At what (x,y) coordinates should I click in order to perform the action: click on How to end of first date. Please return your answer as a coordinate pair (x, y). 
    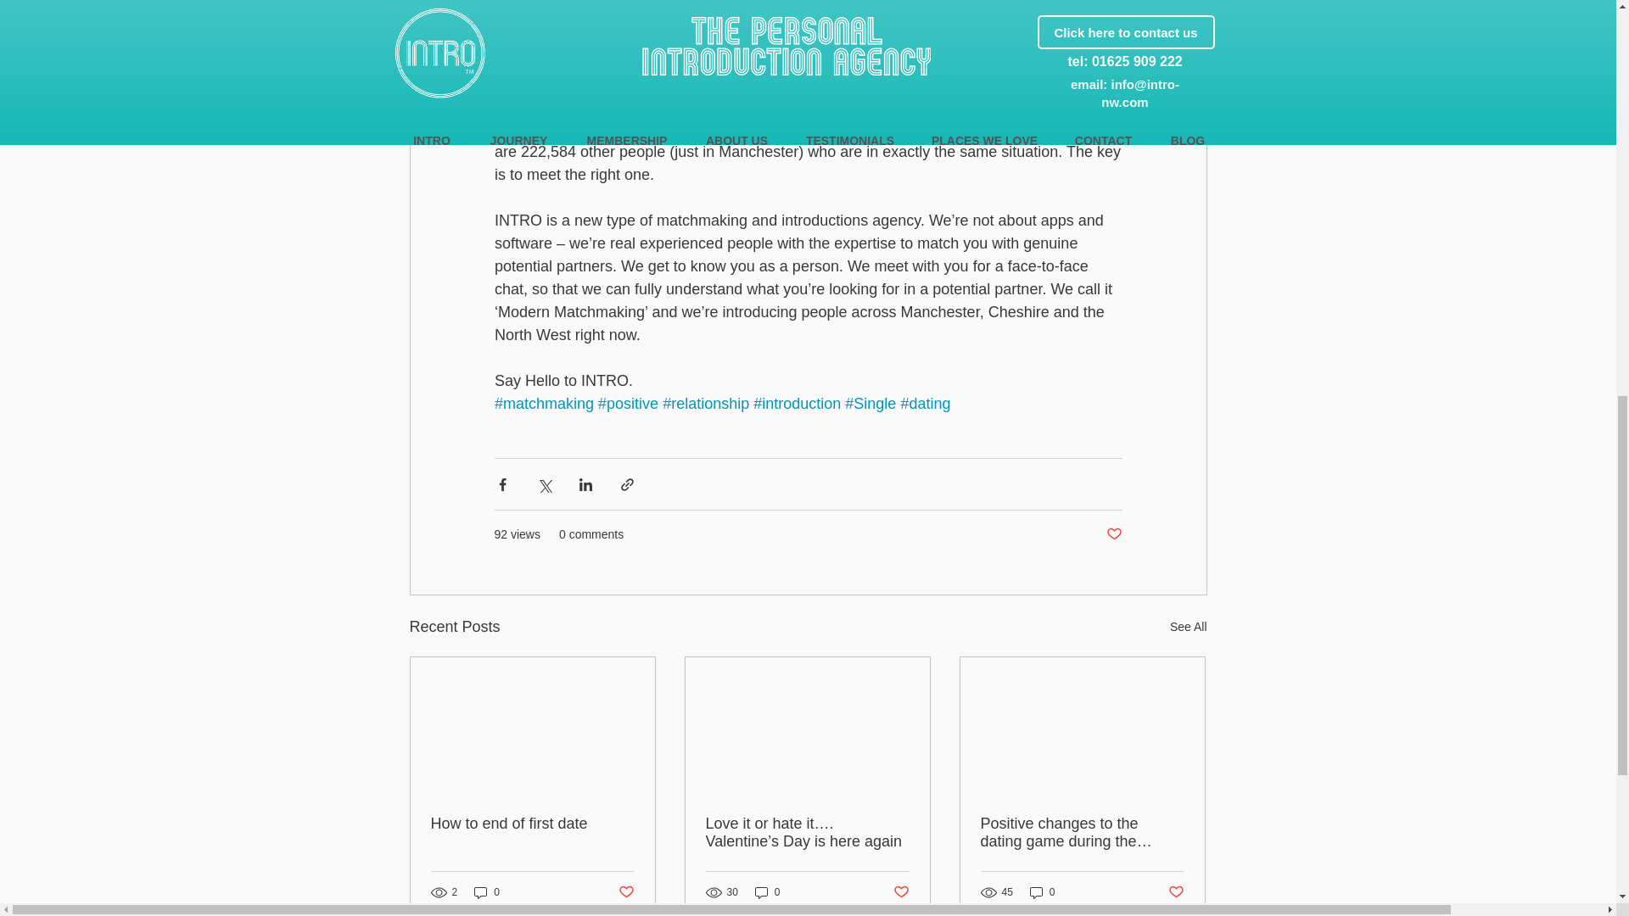
    Looking at the image, I should click on (533, 824).